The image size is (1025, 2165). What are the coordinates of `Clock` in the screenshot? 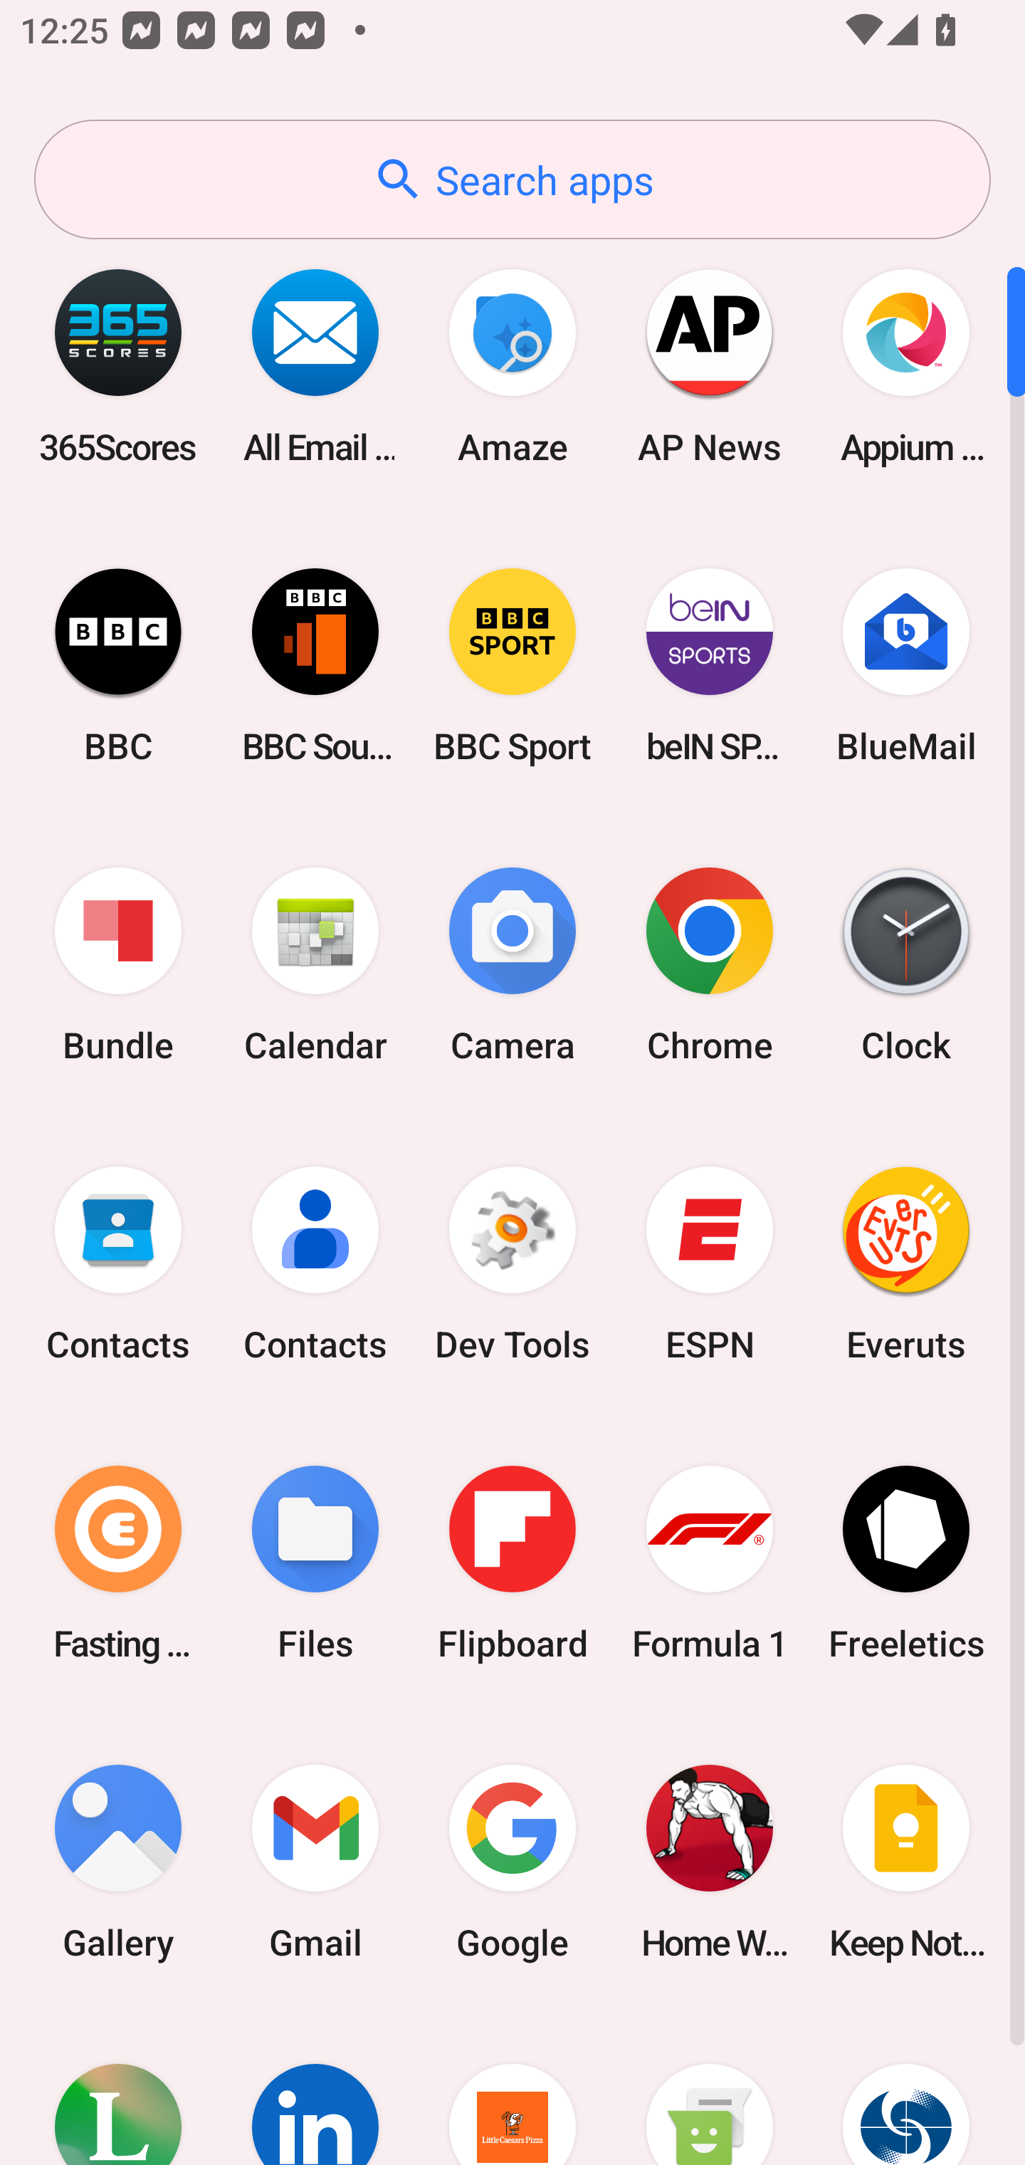 It's located at (906, 966).